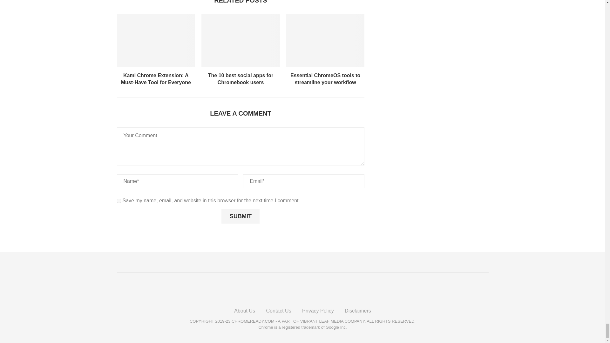 Image resolution: width=610 pixels, height=343 pixels. I want to click on Kami Chrome Extension: A Must-Have Tool for Everyone, so click(156, 40).